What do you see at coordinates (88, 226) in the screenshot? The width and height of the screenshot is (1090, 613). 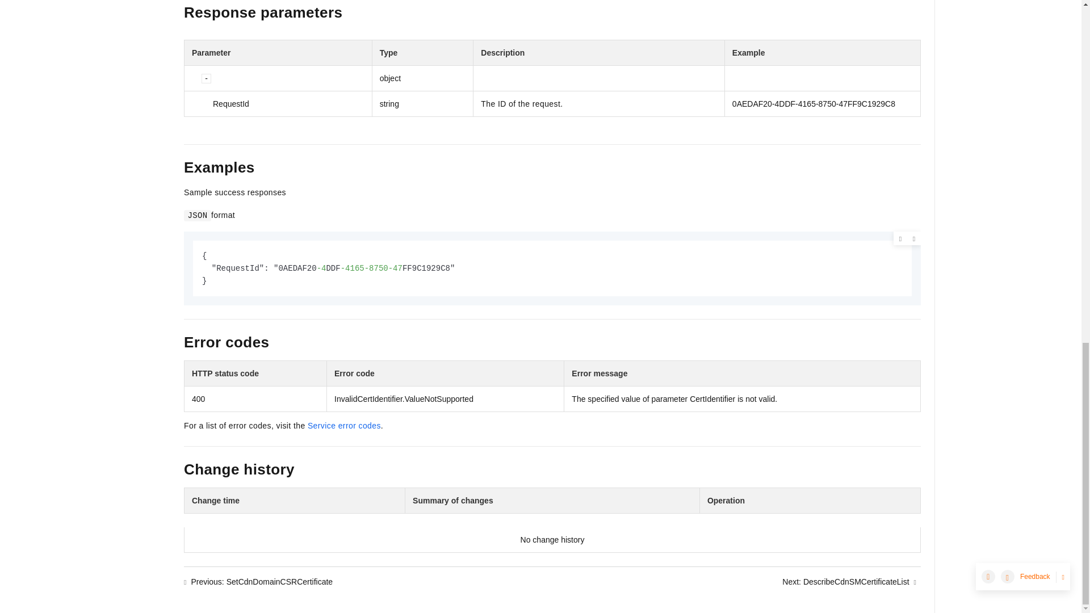 I see `DescribeCdnCertificateList` at bounding box center [88, 226].